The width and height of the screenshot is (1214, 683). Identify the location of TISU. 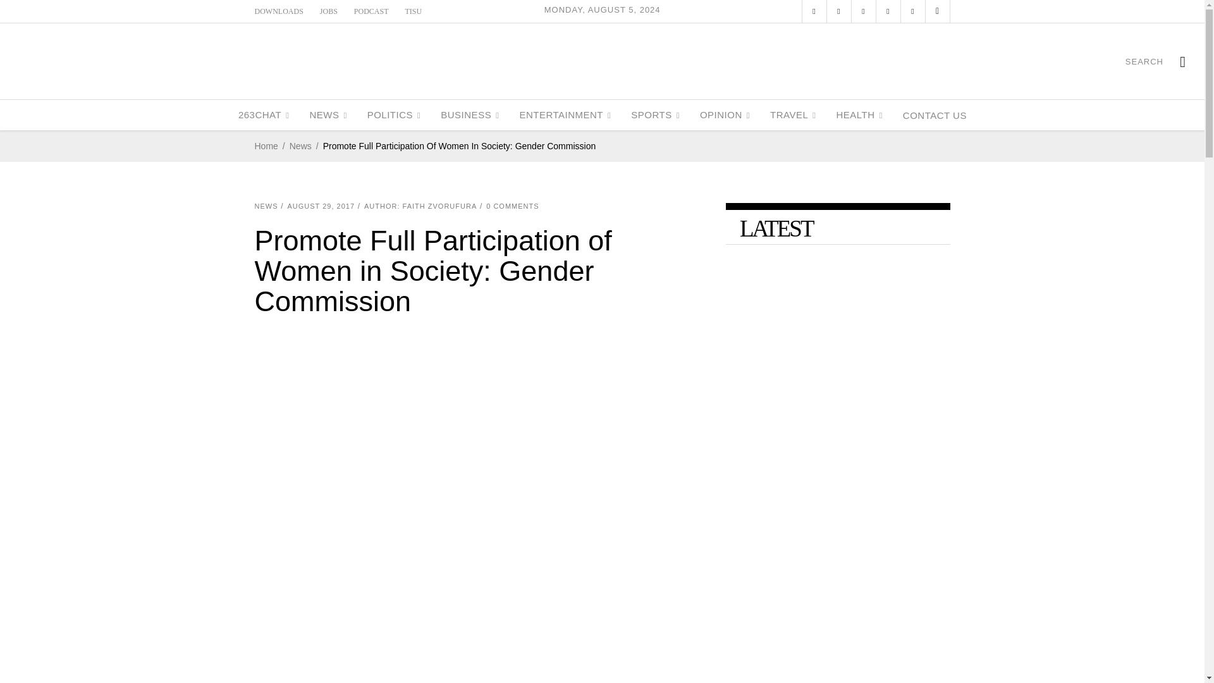
(414, 11).